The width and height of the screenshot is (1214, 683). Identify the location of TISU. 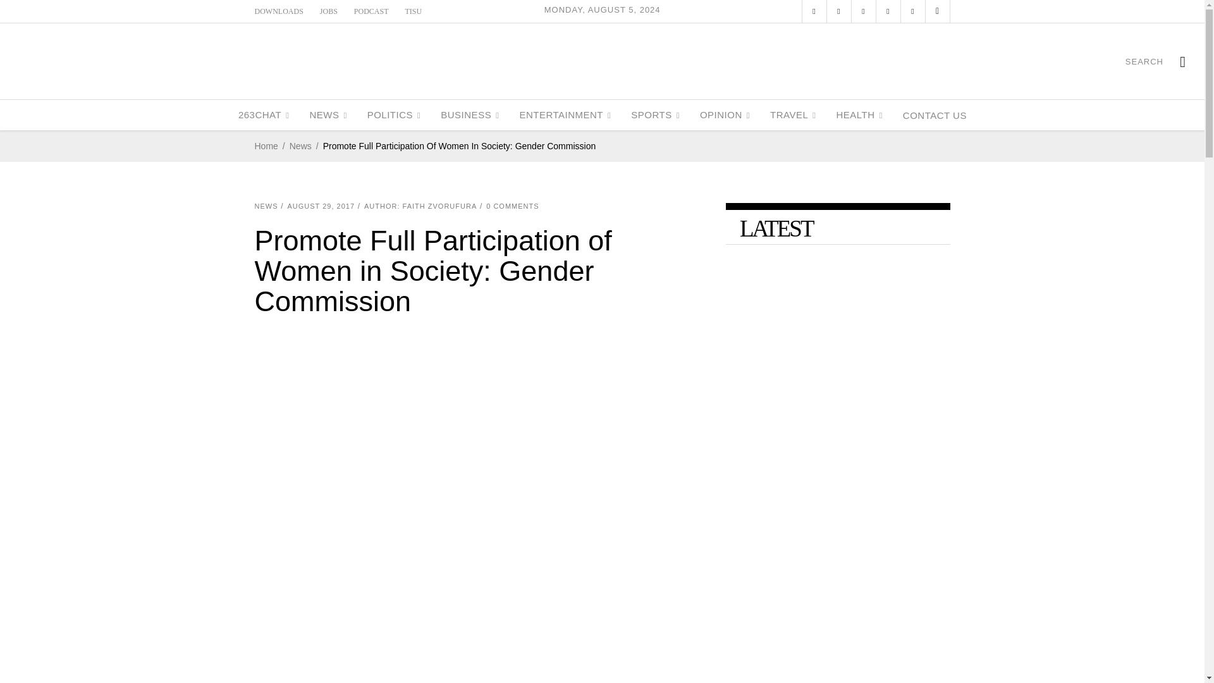
(414, 11).